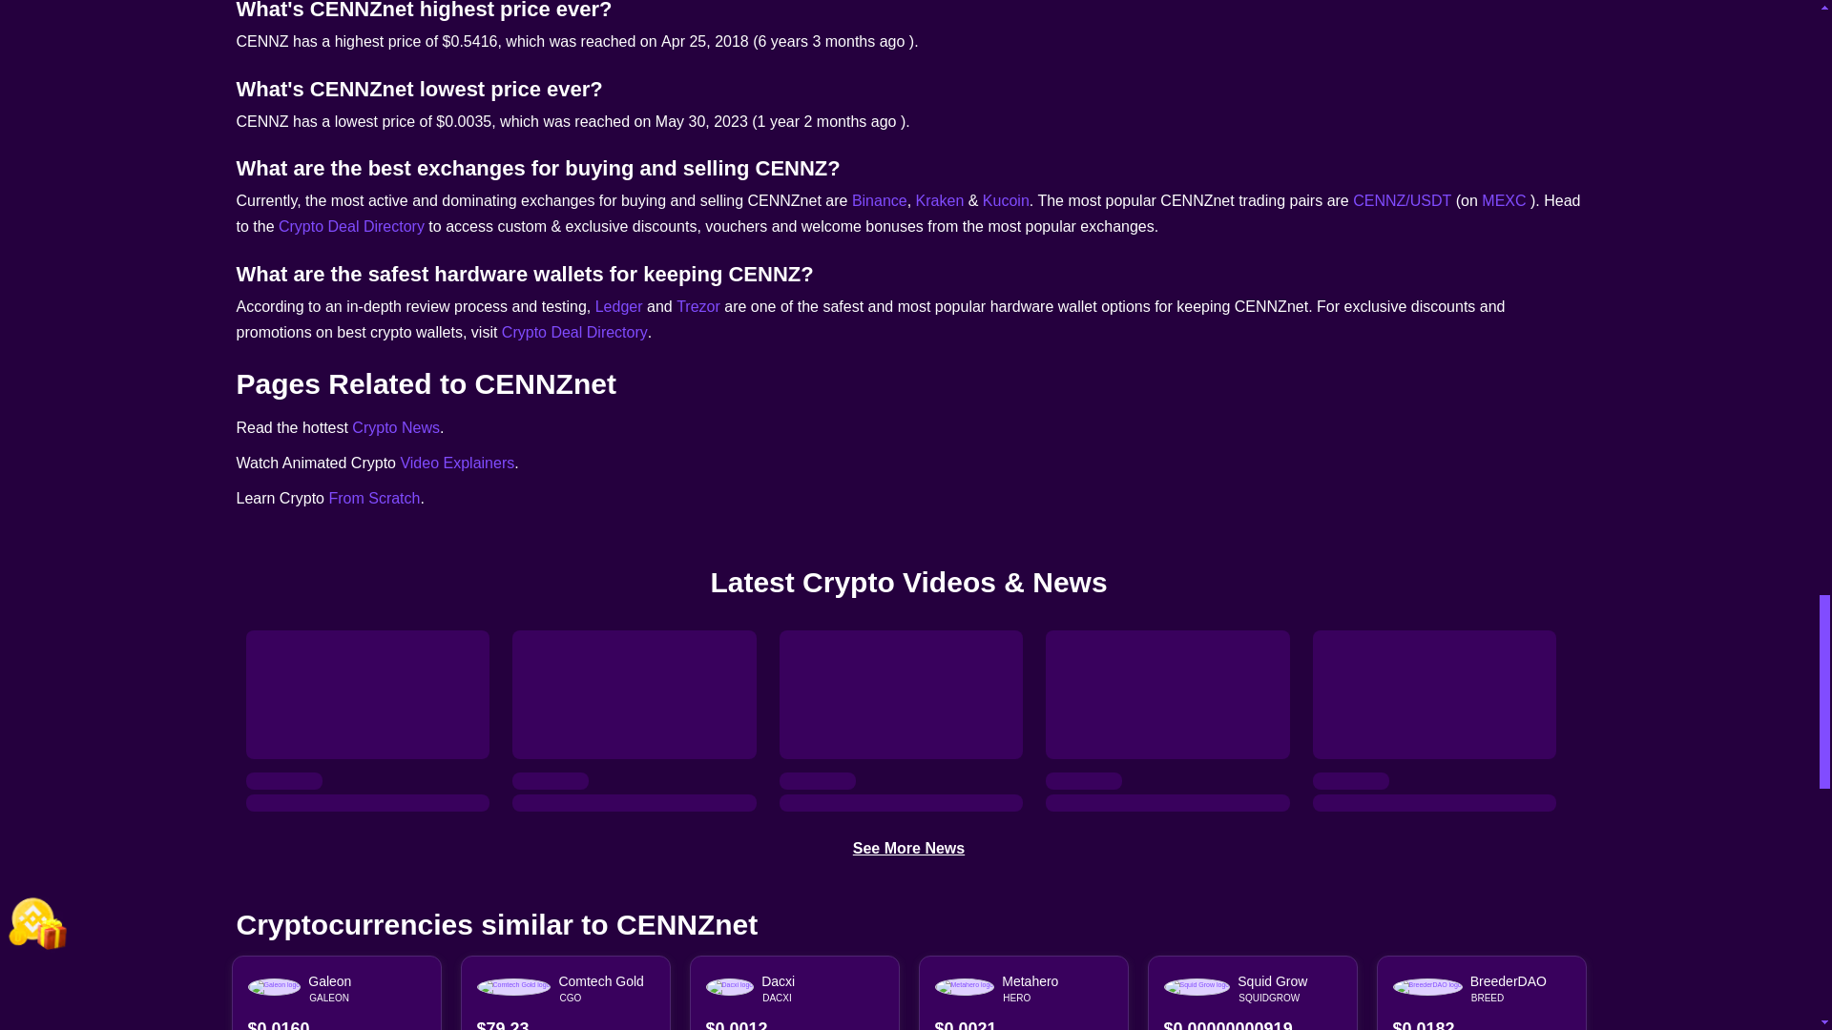  I want to click on Dacxi logo, so click(730, 987).